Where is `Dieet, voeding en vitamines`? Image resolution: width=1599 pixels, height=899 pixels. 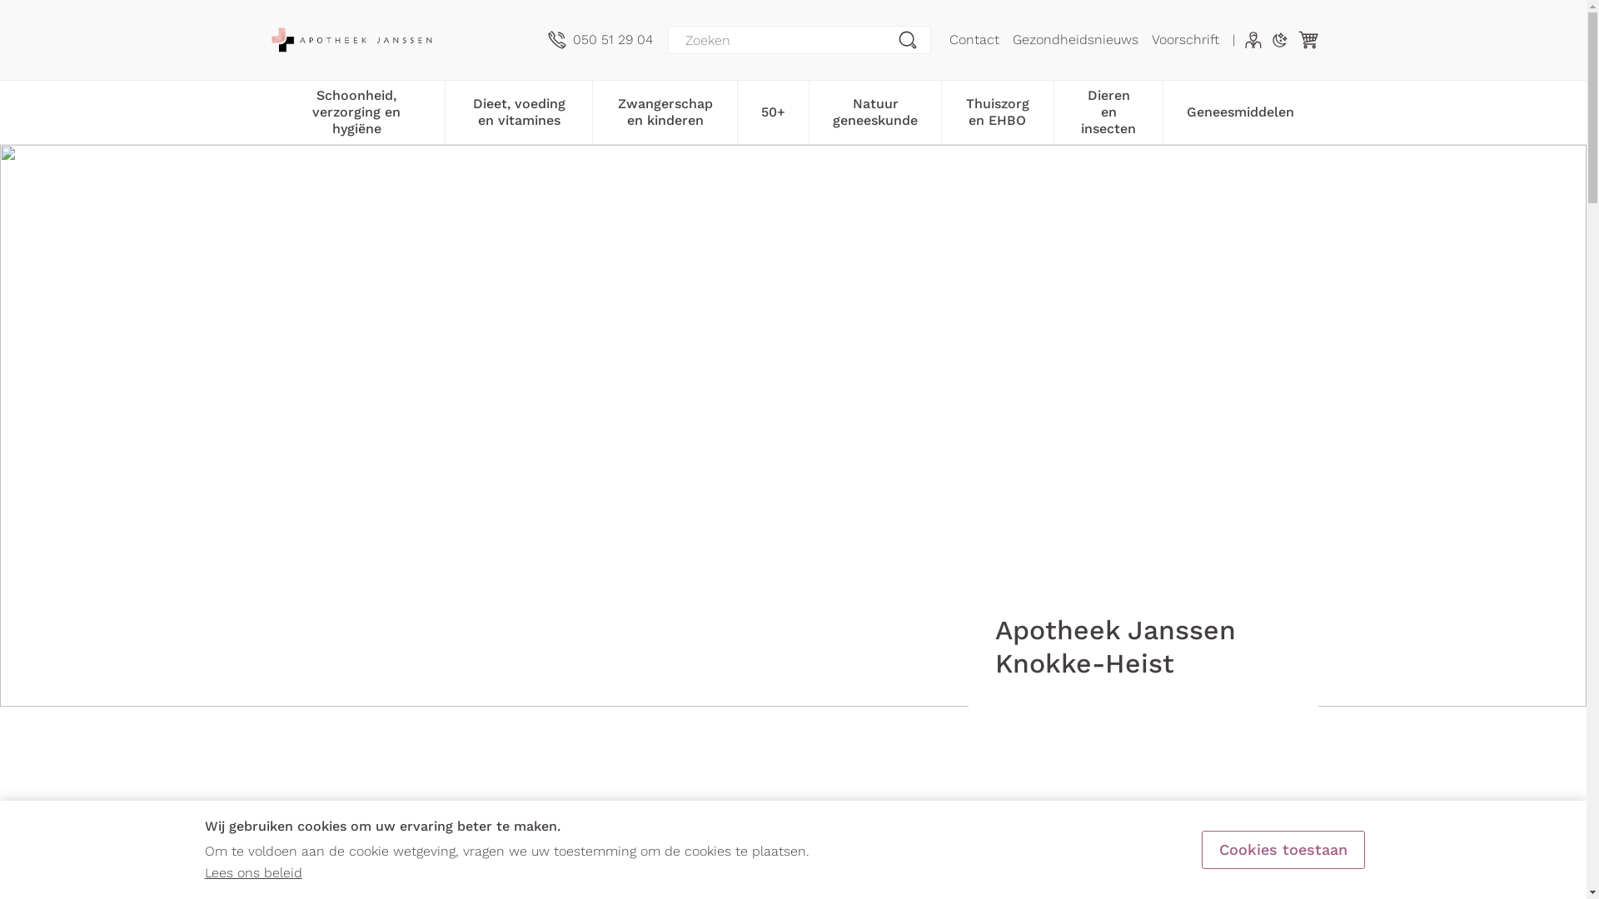
Dieet, voeding en vitamines is located at coordinates (519, 111).